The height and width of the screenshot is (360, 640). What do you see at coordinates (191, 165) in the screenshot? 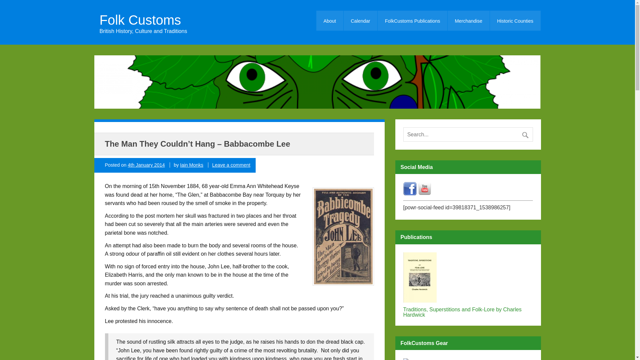
I see `Iain Monks` at bounding box center [191, 165].